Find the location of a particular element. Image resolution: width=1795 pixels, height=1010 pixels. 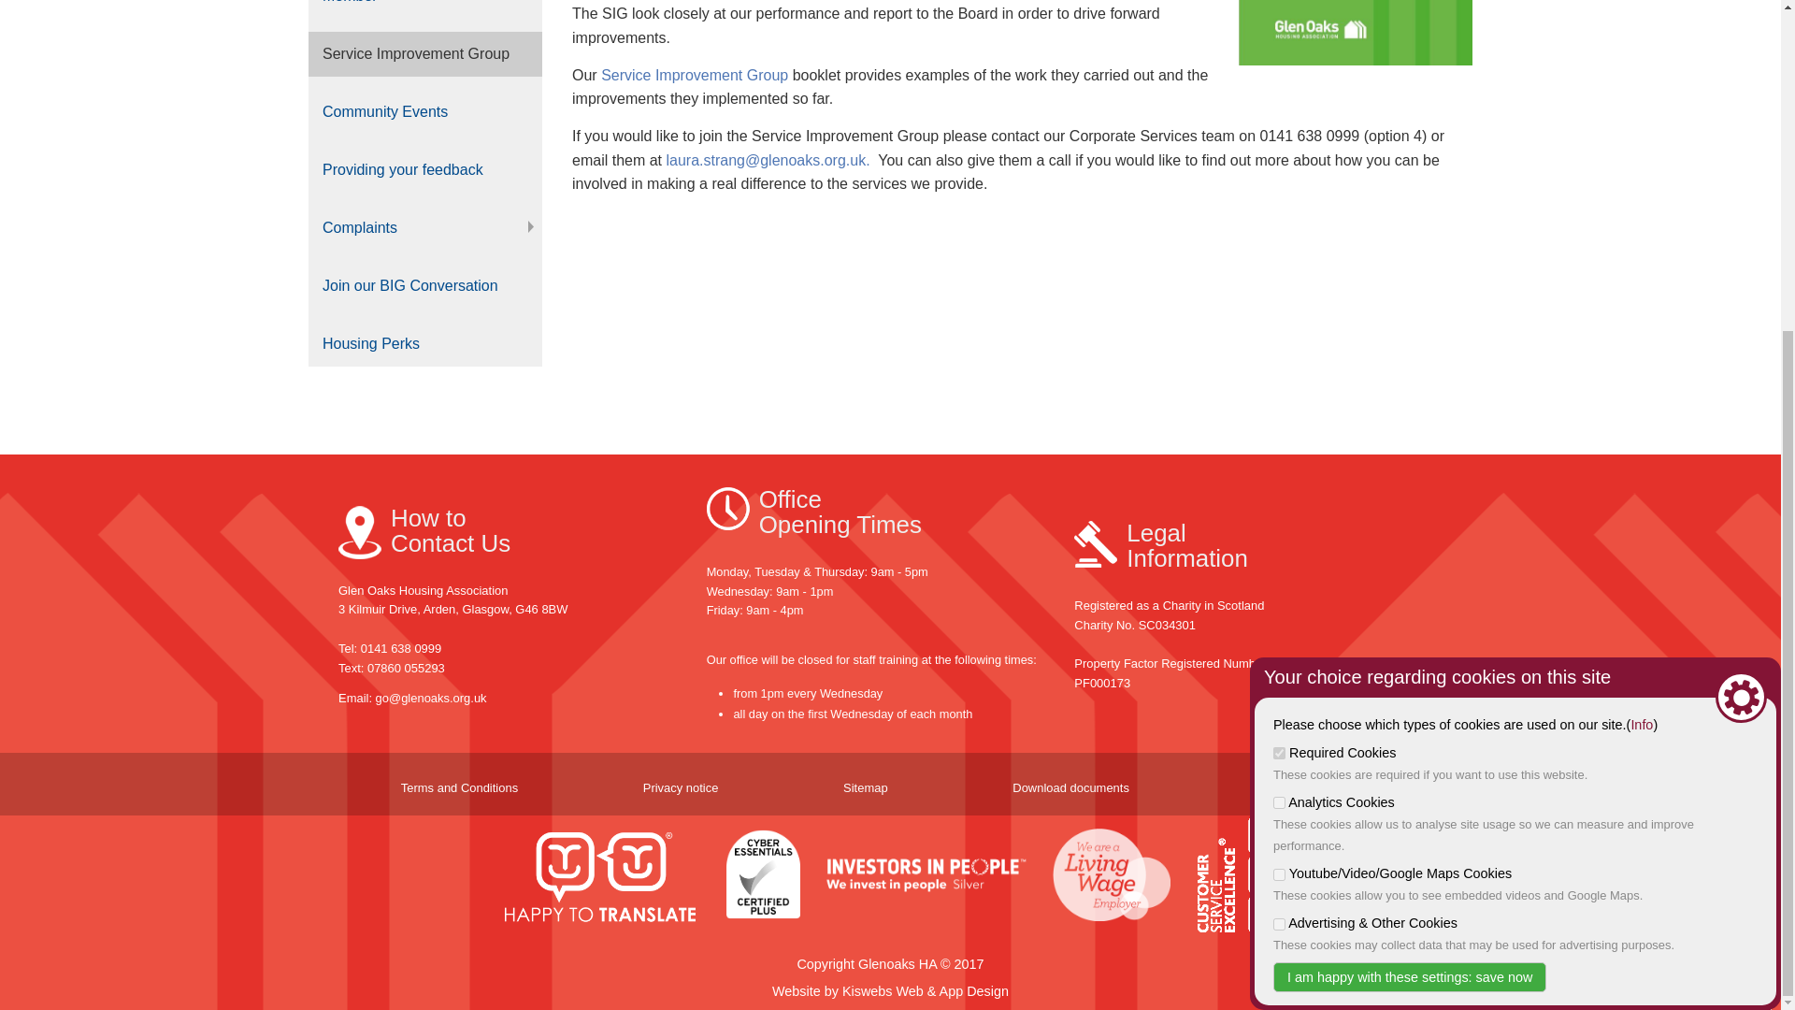

on is located at coordinates (1279, 322).